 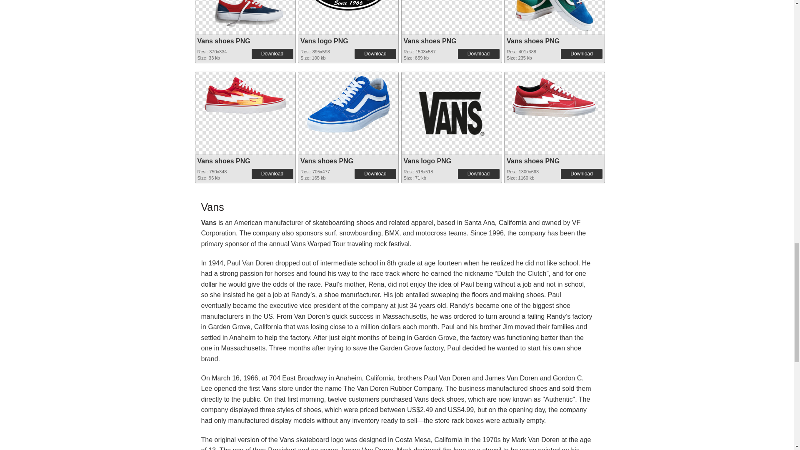 I want to click on Download, so click(x=375, y=53).